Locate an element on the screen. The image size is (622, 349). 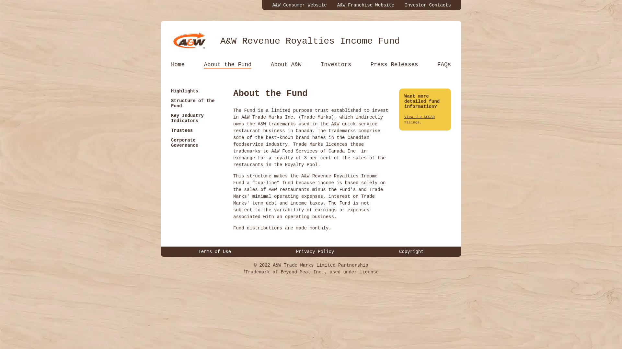
Copyright is located at coordinates (411, 252).